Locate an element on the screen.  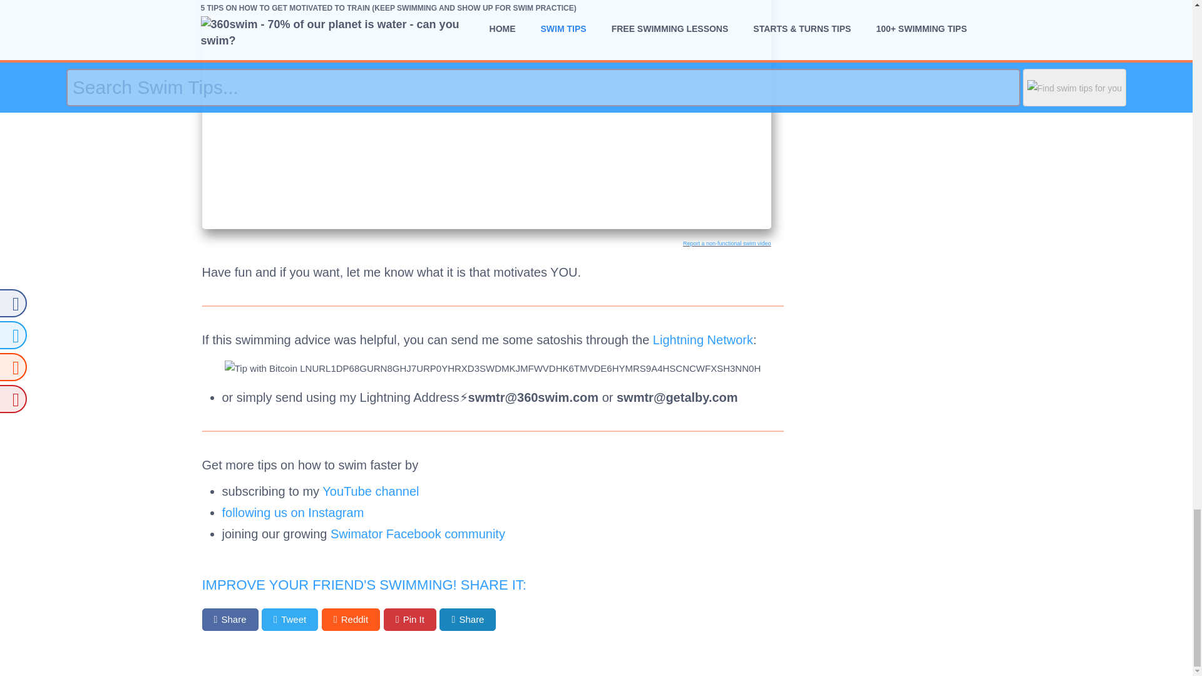
Reddit is located at coordinates (351, 620).